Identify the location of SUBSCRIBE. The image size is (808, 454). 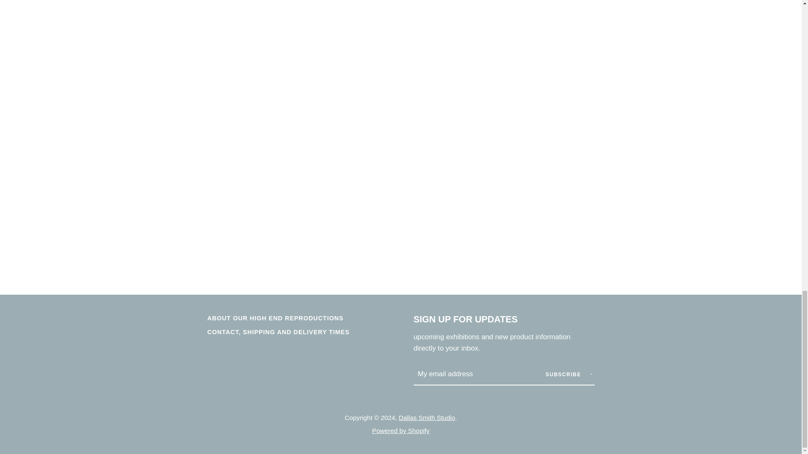
(568, 374).